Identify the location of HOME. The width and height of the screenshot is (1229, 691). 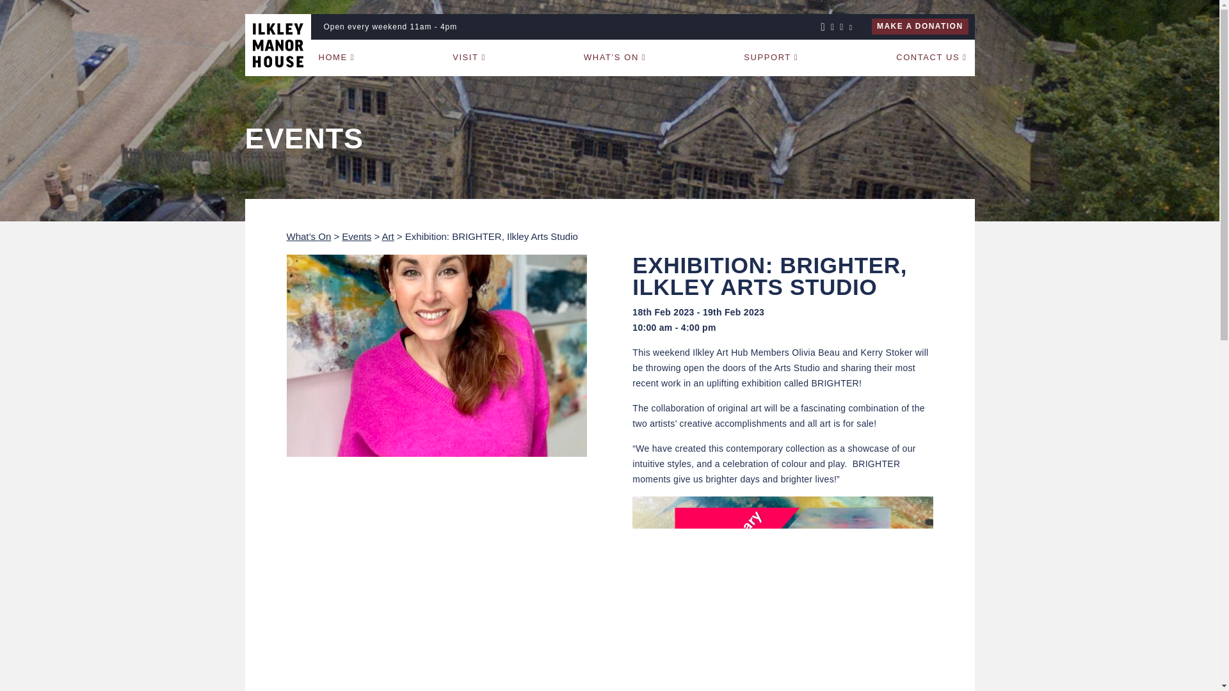
(337, 57).